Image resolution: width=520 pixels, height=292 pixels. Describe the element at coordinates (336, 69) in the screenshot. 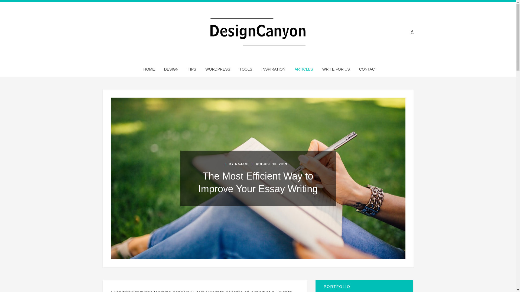

I see `WRITE FOR US` at that location.